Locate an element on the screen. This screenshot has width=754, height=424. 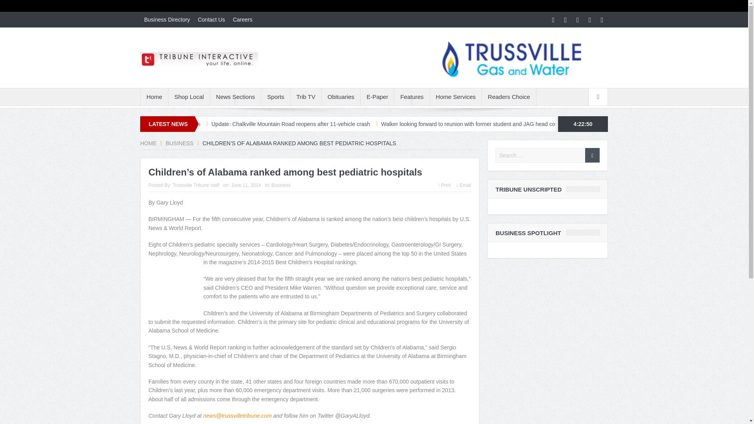
Obituaries is located at coordinates (341, 97).